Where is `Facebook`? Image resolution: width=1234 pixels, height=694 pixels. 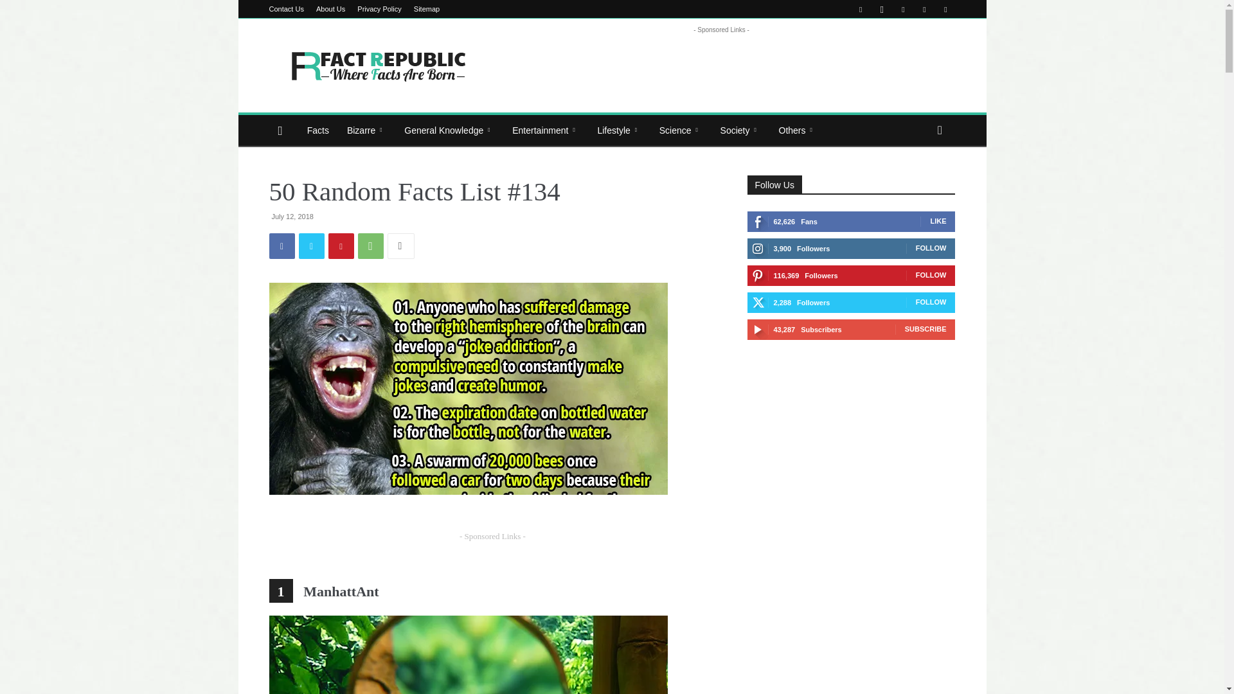 Facebook is located at coordinates (860, 9).